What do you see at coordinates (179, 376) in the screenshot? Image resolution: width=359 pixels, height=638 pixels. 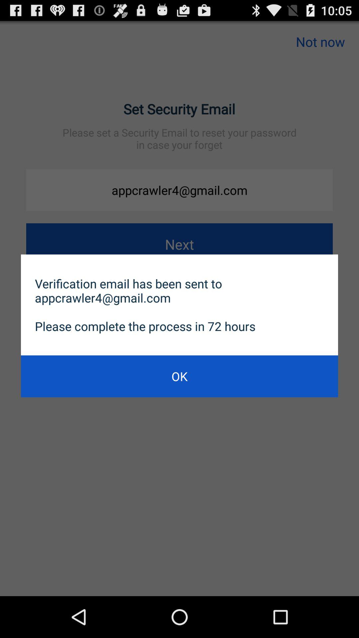 I see `jump until ok icon` at bounding box center [179, 376].